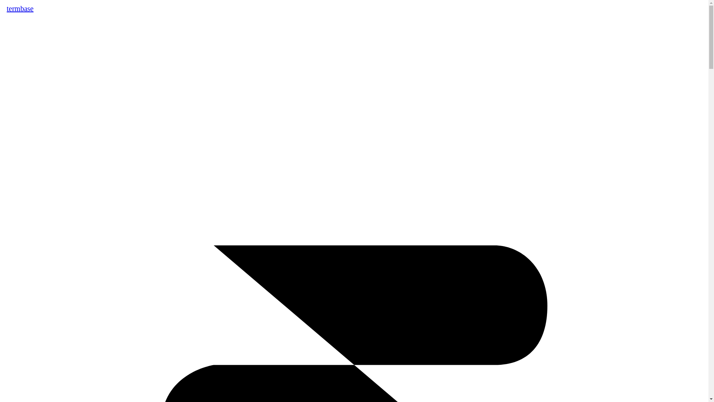  What do you see at coordinates (20, 8) in the screenshot?
I see `termbase` at bounding box center [20, 8].